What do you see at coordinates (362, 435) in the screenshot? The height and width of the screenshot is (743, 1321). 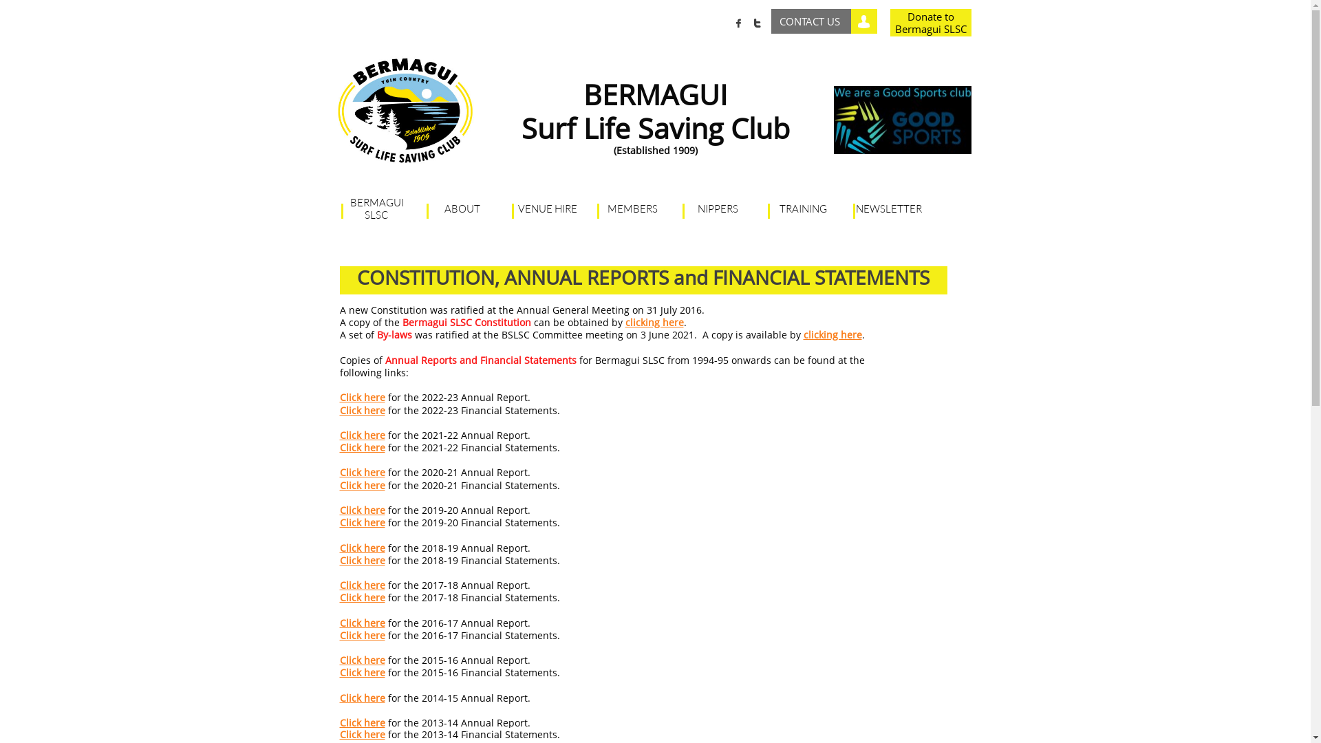 I see `Click here` at bounding box center [362, 435].